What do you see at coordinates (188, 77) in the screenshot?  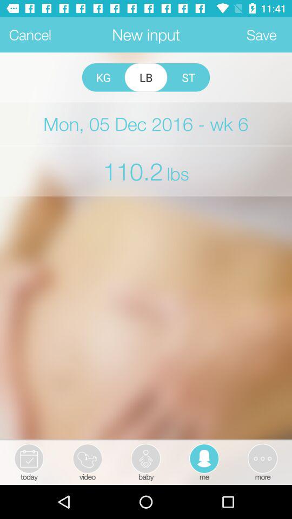 I see `turn off the icon next to lb icon` at bounding box center [188, 77].